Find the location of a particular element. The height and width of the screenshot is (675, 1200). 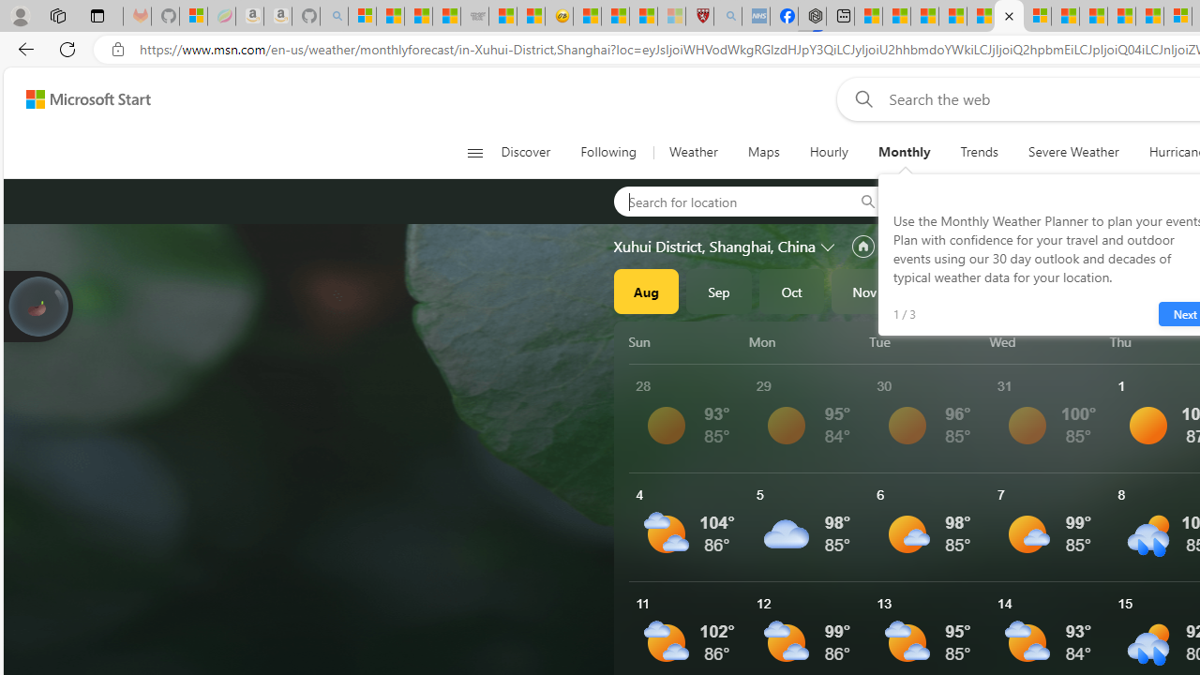

Sun is located at coordinates (685, 341).